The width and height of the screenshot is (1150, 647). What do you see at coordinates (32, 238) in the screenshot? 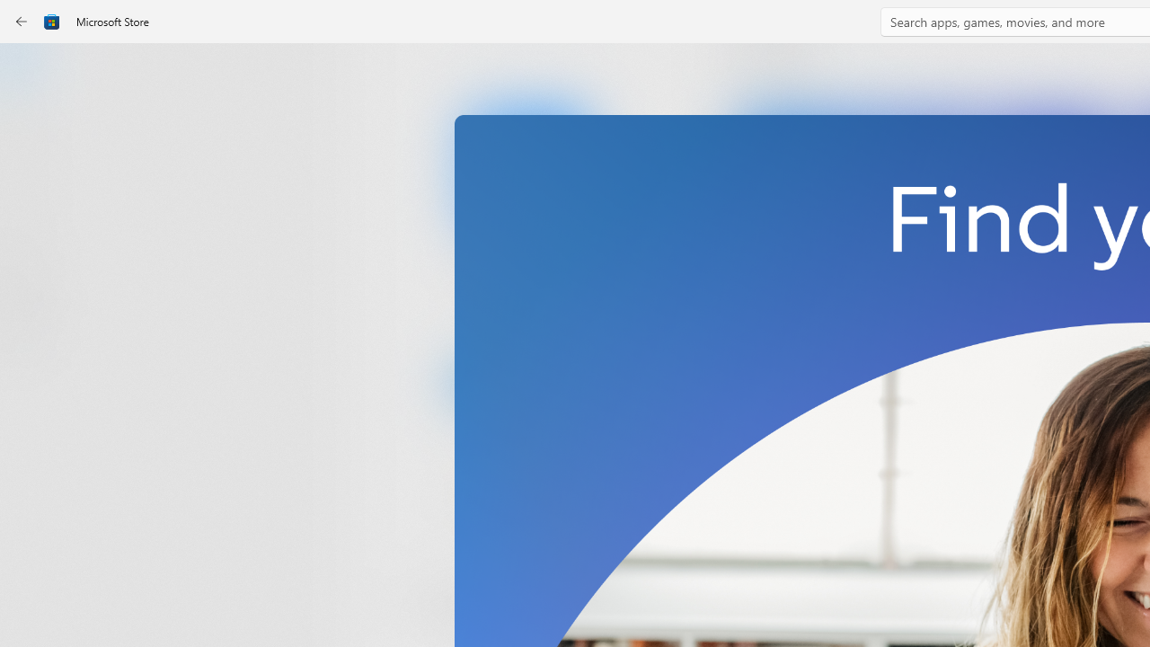
I see `Arcade` at bounding box center [32, 238].